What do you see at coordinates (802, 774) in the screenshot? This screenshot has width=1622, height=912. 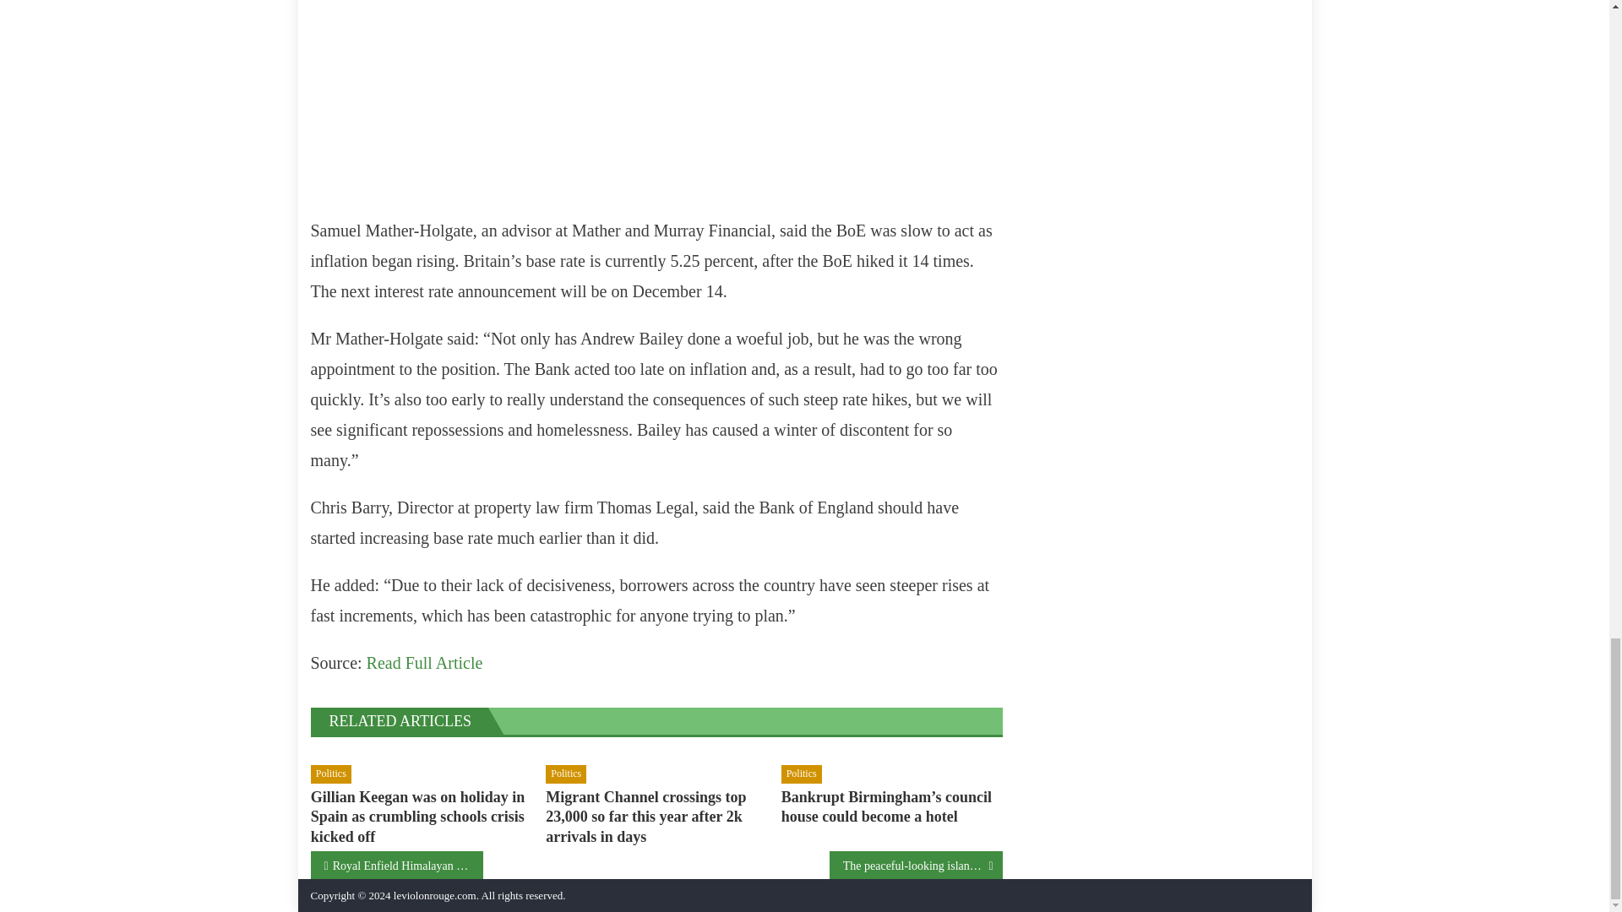 I see `Politics` at bounding box center [802, 774].